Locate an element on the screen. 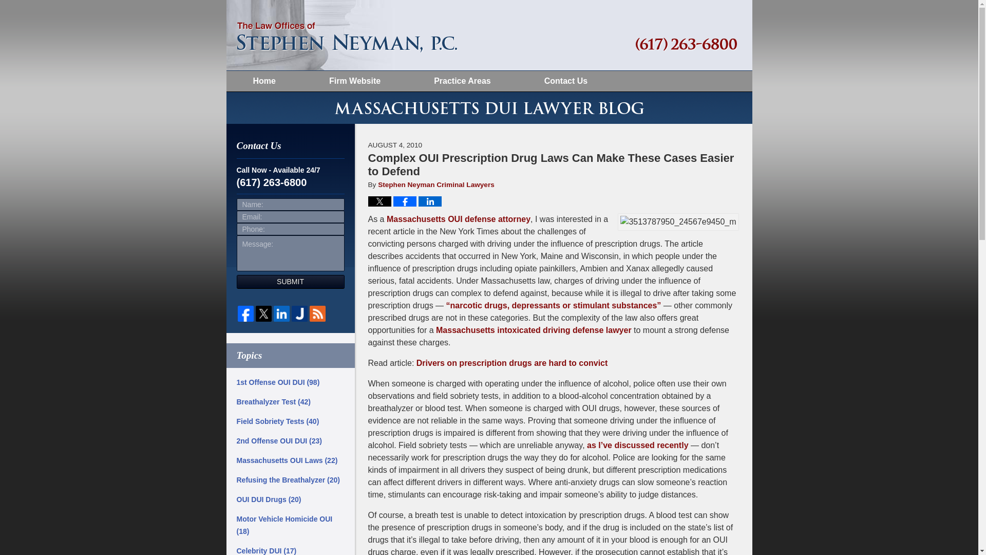 Image resolution: width=986 pixels, height=555 pixels. Home is located at coordinates (263, 81).